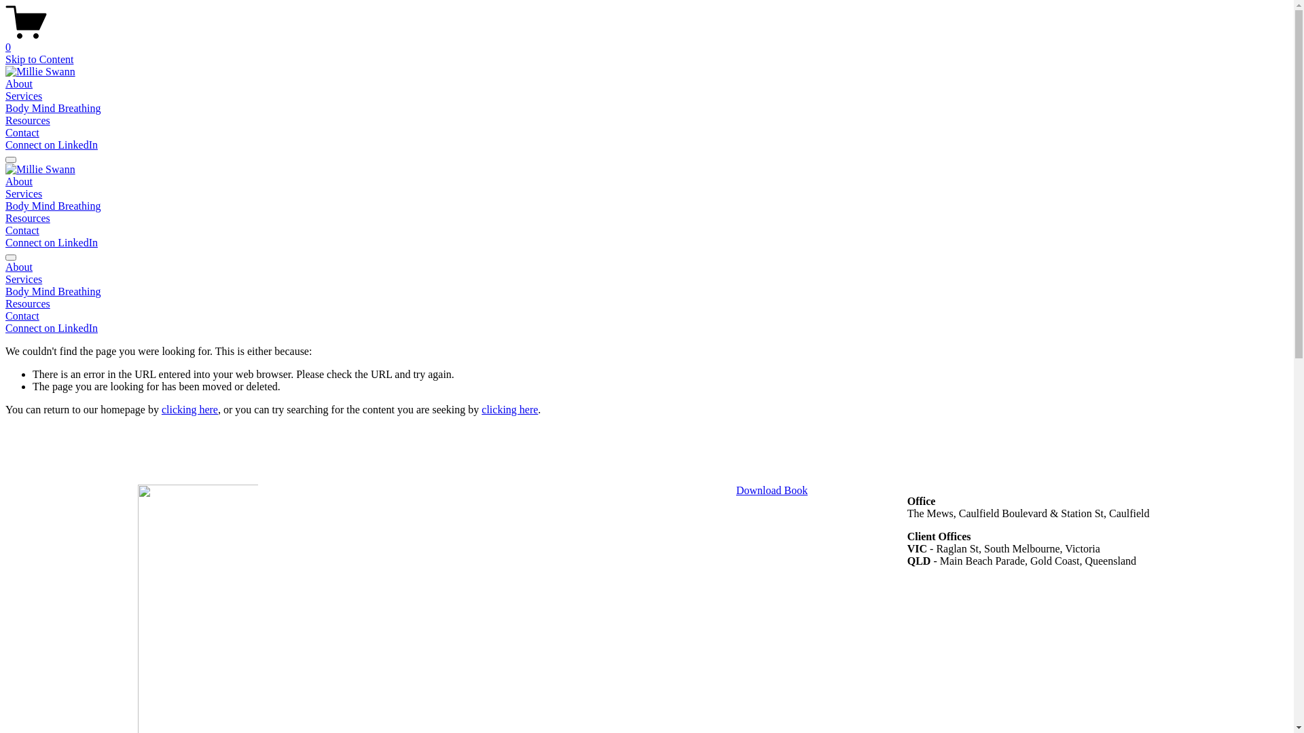 The height and width of the screenshot is (733, 1304). I want to click on clicking here, so click(190, 410).